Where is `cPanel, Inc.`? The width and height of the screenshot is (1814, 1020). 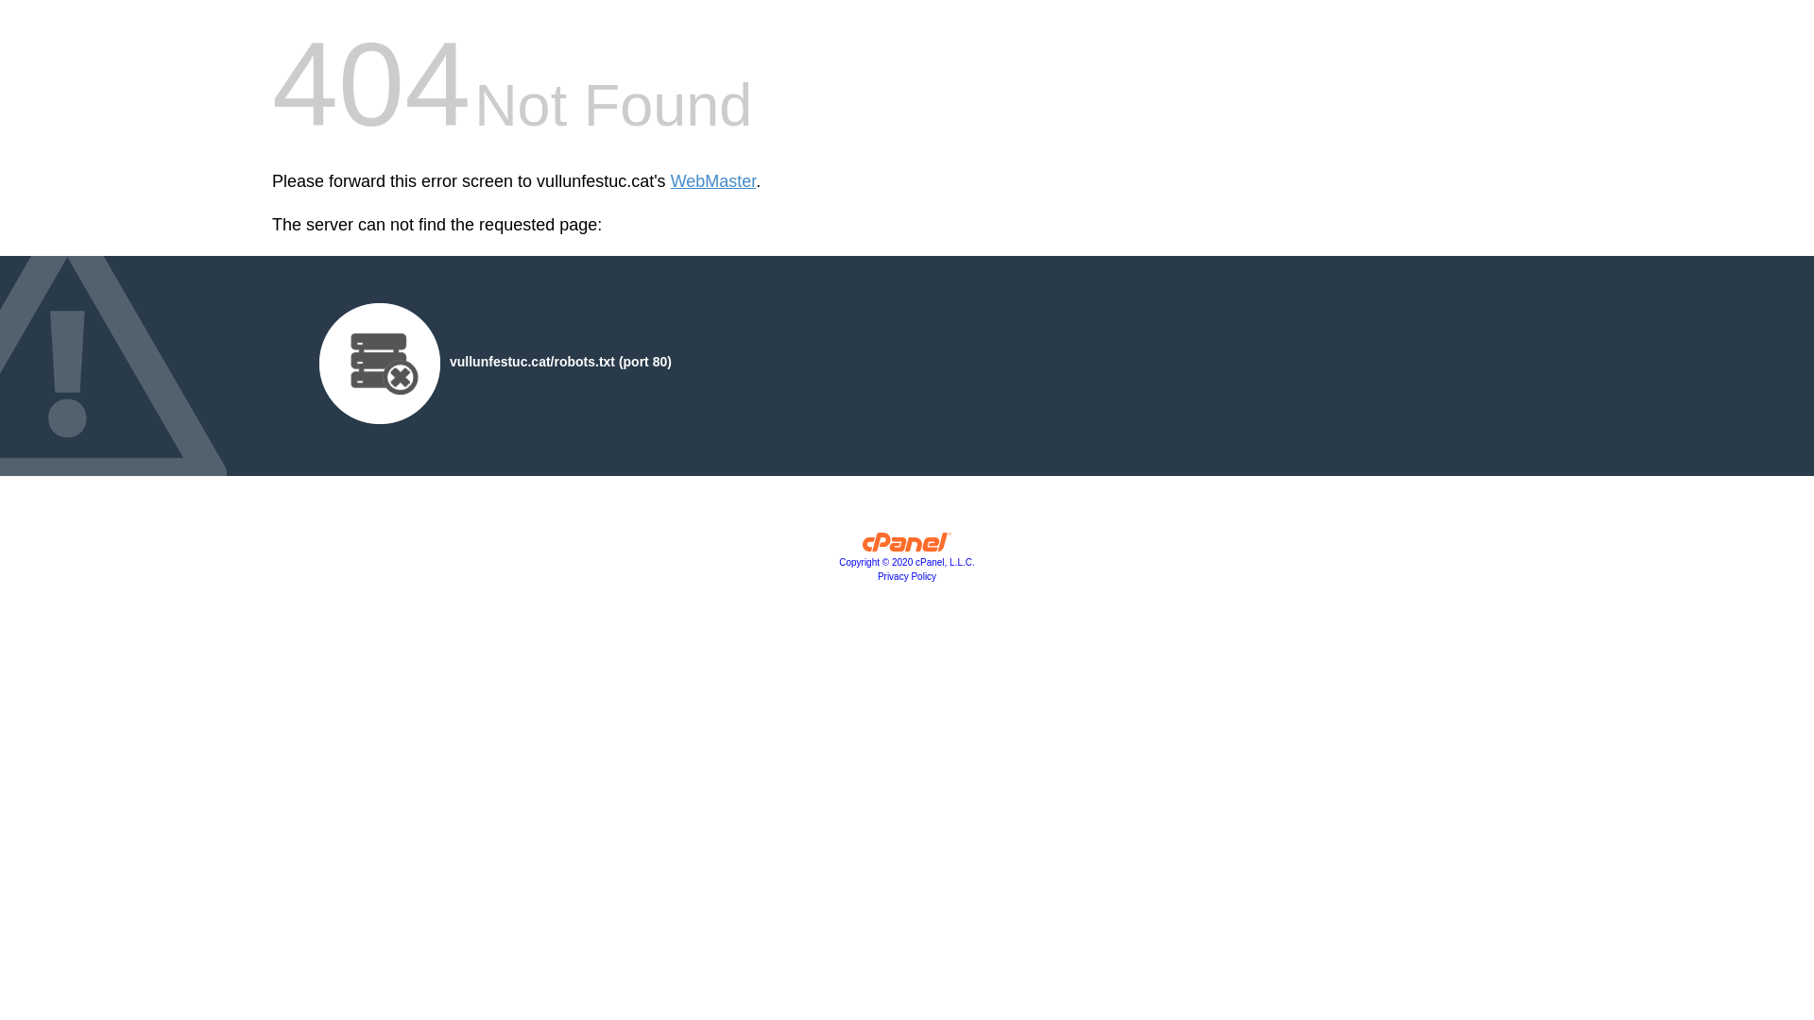 cPanel, Inc. is located at coordinates (907, 547).